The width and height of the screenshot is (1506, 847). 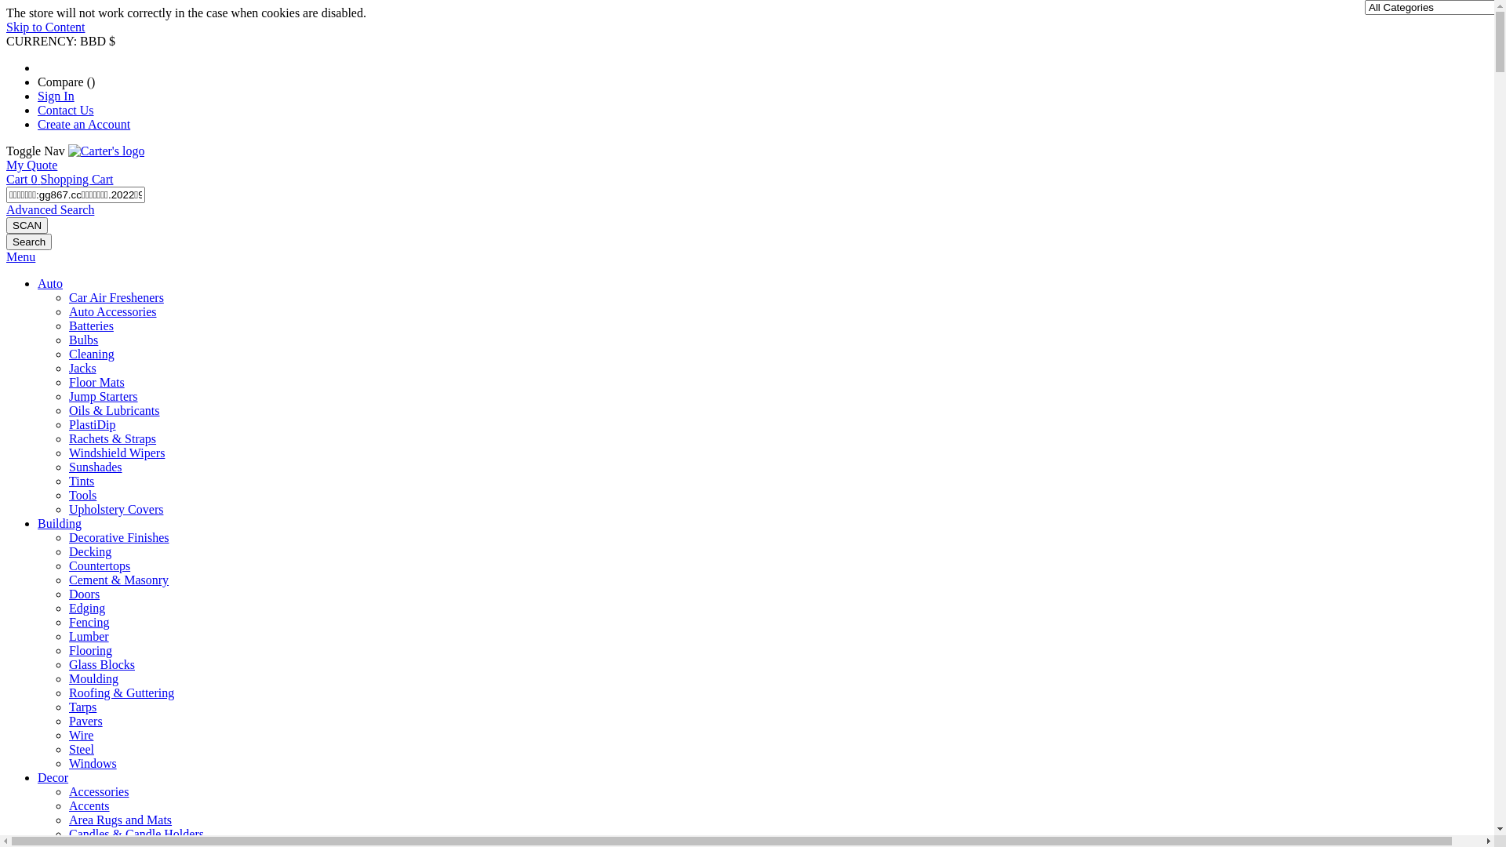 I want to click on Floor Mats, so click(x=97, y=383).